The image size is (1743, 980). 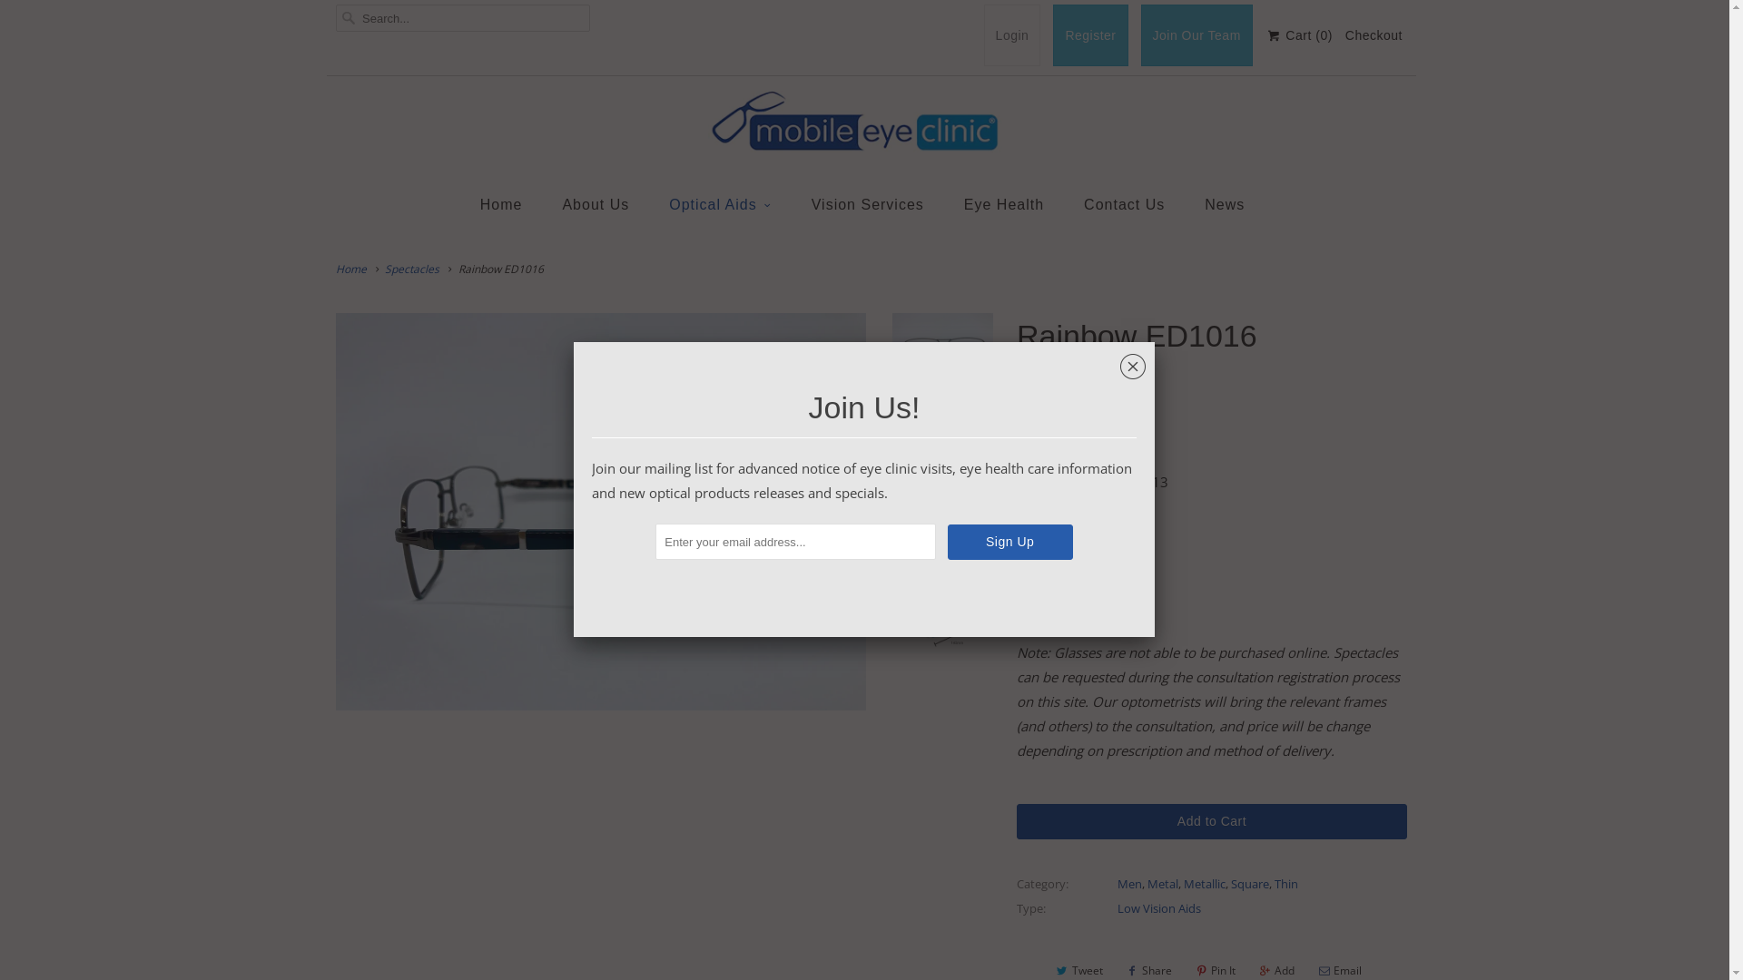 What do you see at coordinates (868, 205) in the screenshot?
I see `Vision Services` at bounding box center [868, 205].